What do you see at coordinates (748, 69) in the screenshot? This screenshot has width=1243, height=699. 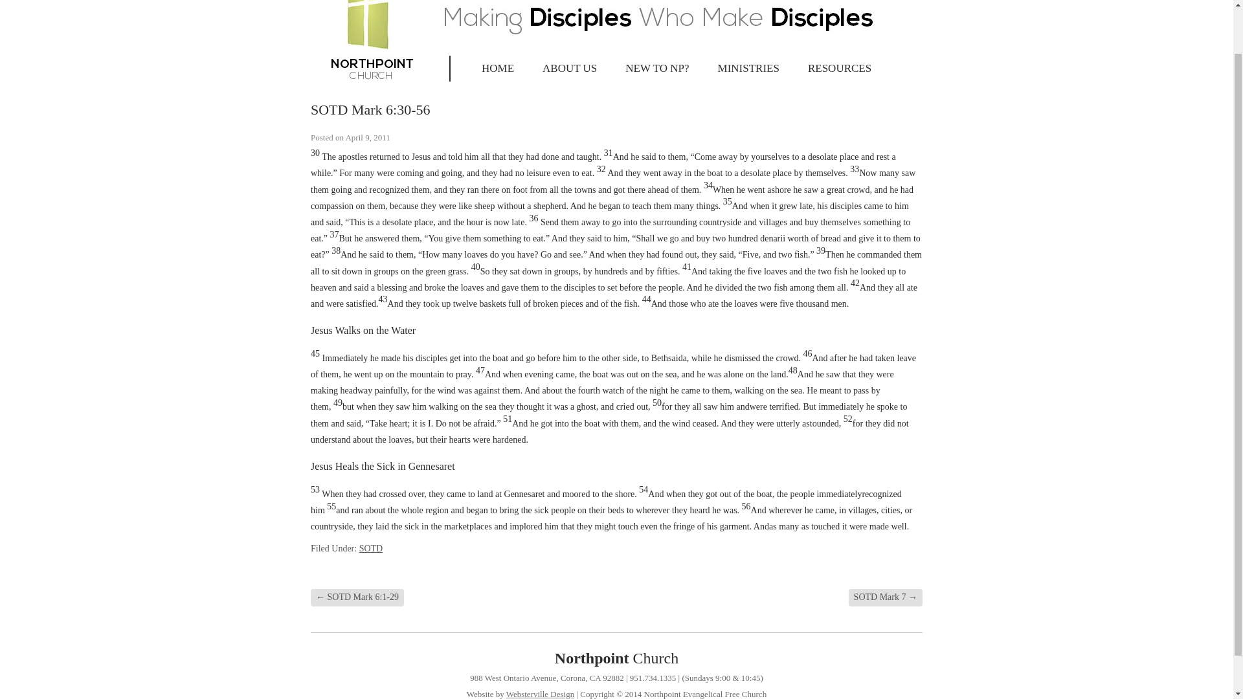 I see `MINISTRIES` at bounding box center [748, 69].